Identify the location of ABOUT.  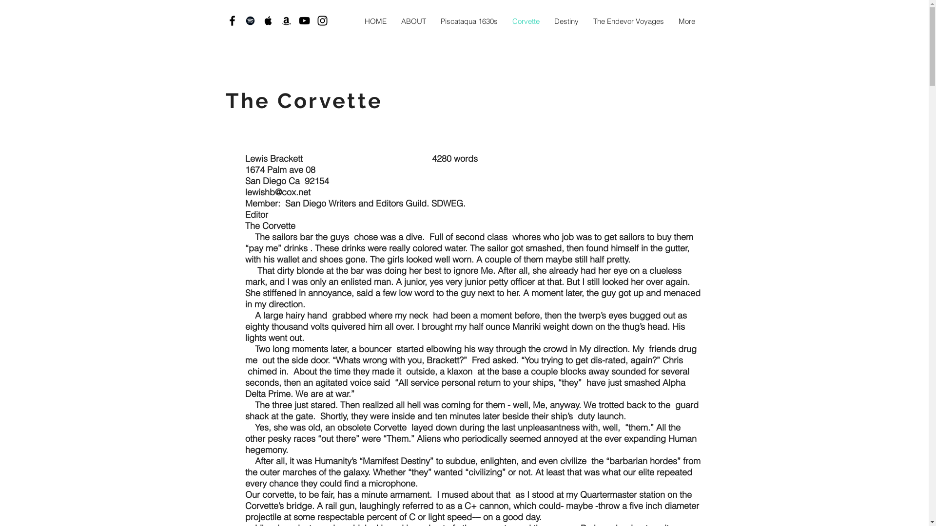
(413, 21).